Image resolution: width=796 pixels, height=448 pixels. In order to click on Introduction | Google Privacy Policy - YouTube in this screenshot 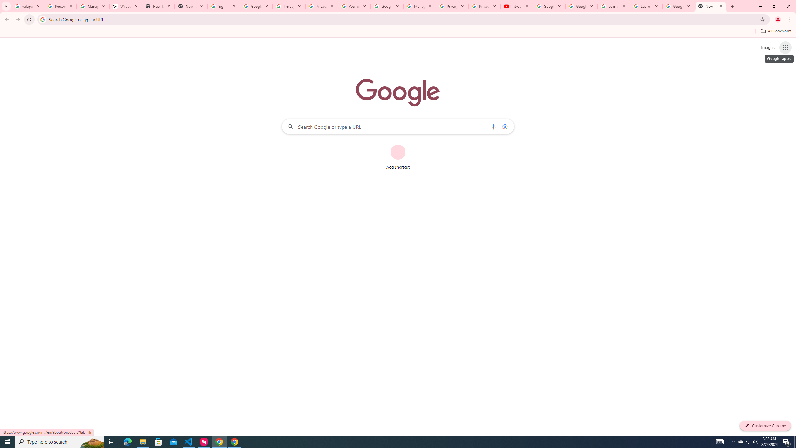, I will do `click(516, 6)`.